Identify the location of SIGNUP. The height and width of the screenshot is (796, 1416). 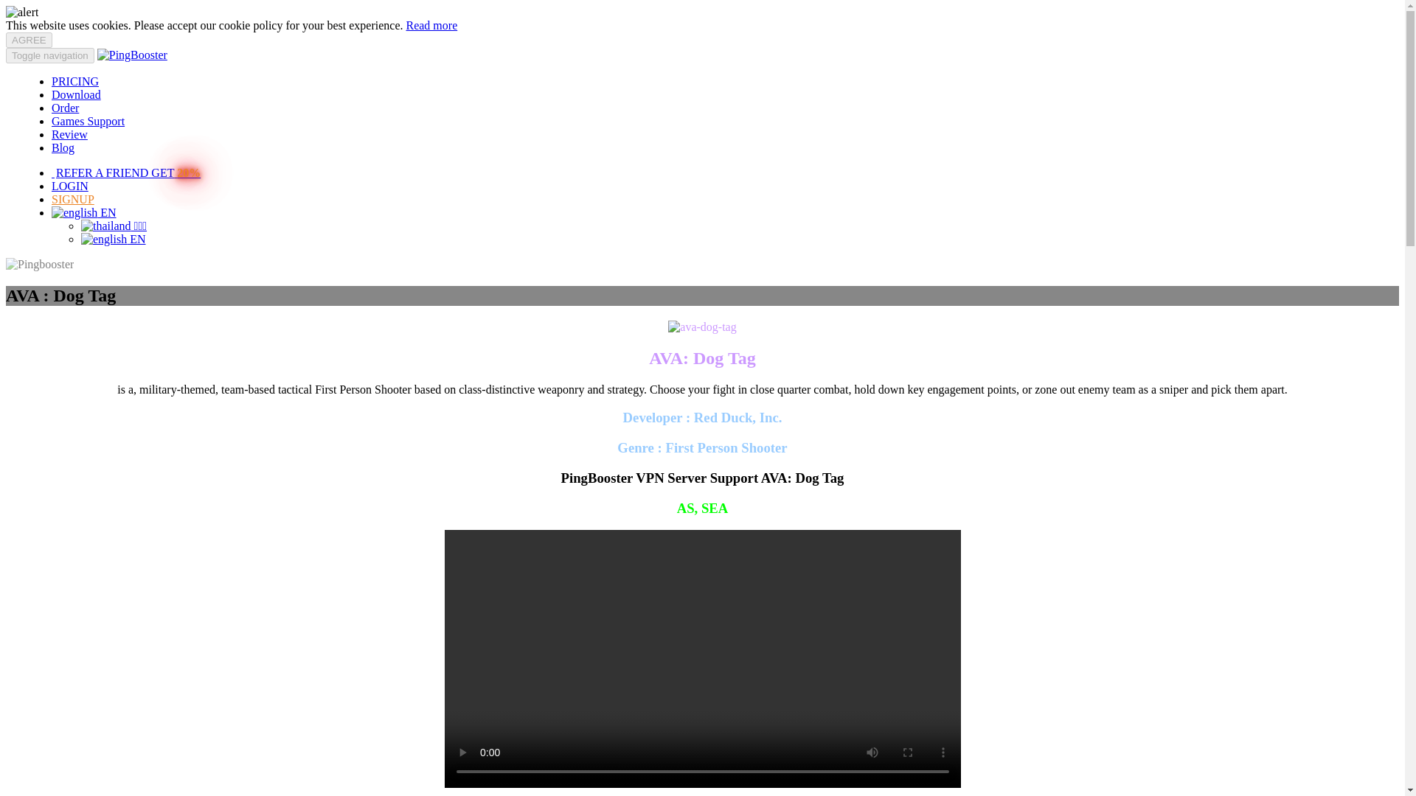
(72, 199).